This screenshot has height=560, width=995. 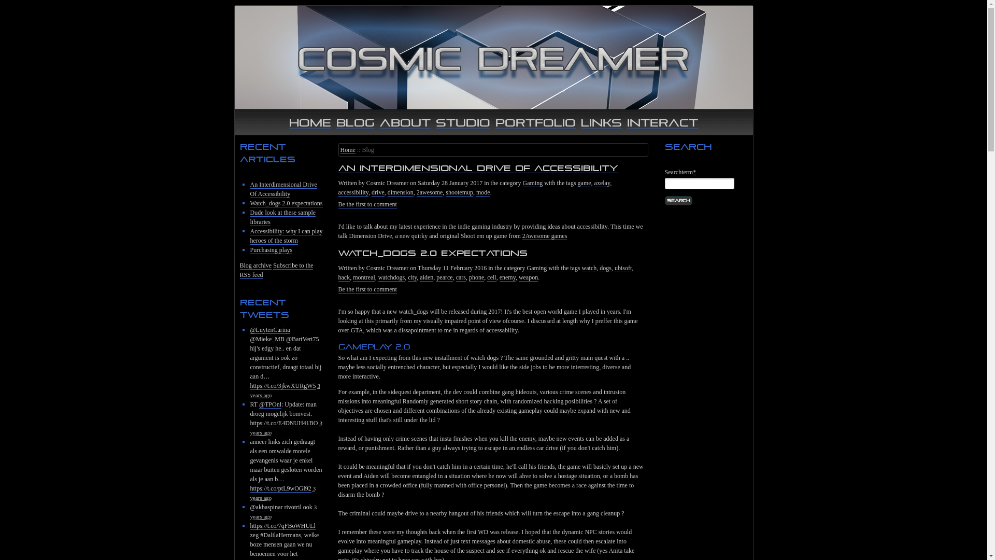 I want to click on cars, so click(x=461, y=278).